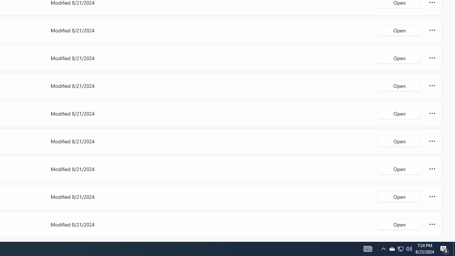 The width and height of the screenshot is (455, 256). Describe the element at coordinates (400, 224) in the screenshot. I see `Open` at that location.